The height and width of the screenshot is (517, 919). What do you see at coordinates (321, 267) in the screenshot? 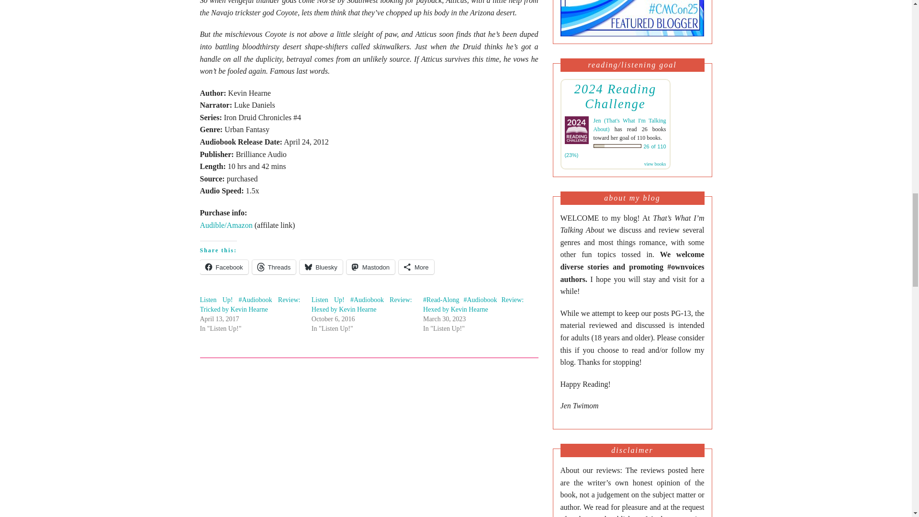
I see `Click to share on Bluesky` at bounding box center [321, 267].